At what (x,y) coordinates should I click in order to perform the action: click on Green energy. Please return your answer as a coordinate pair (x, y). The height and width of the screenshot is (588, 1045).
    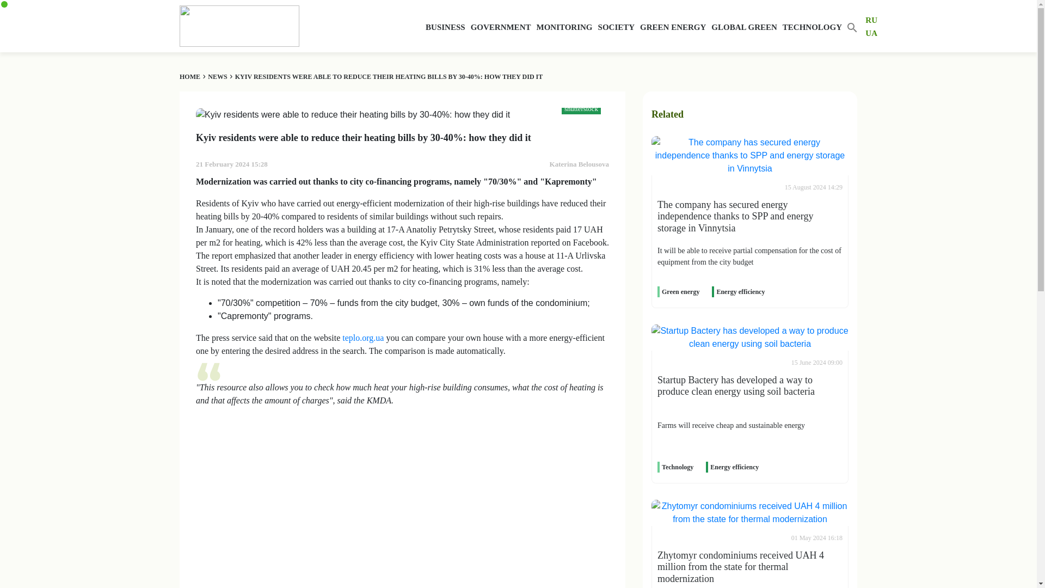
    Looking at the image, I should click on (680, 292).